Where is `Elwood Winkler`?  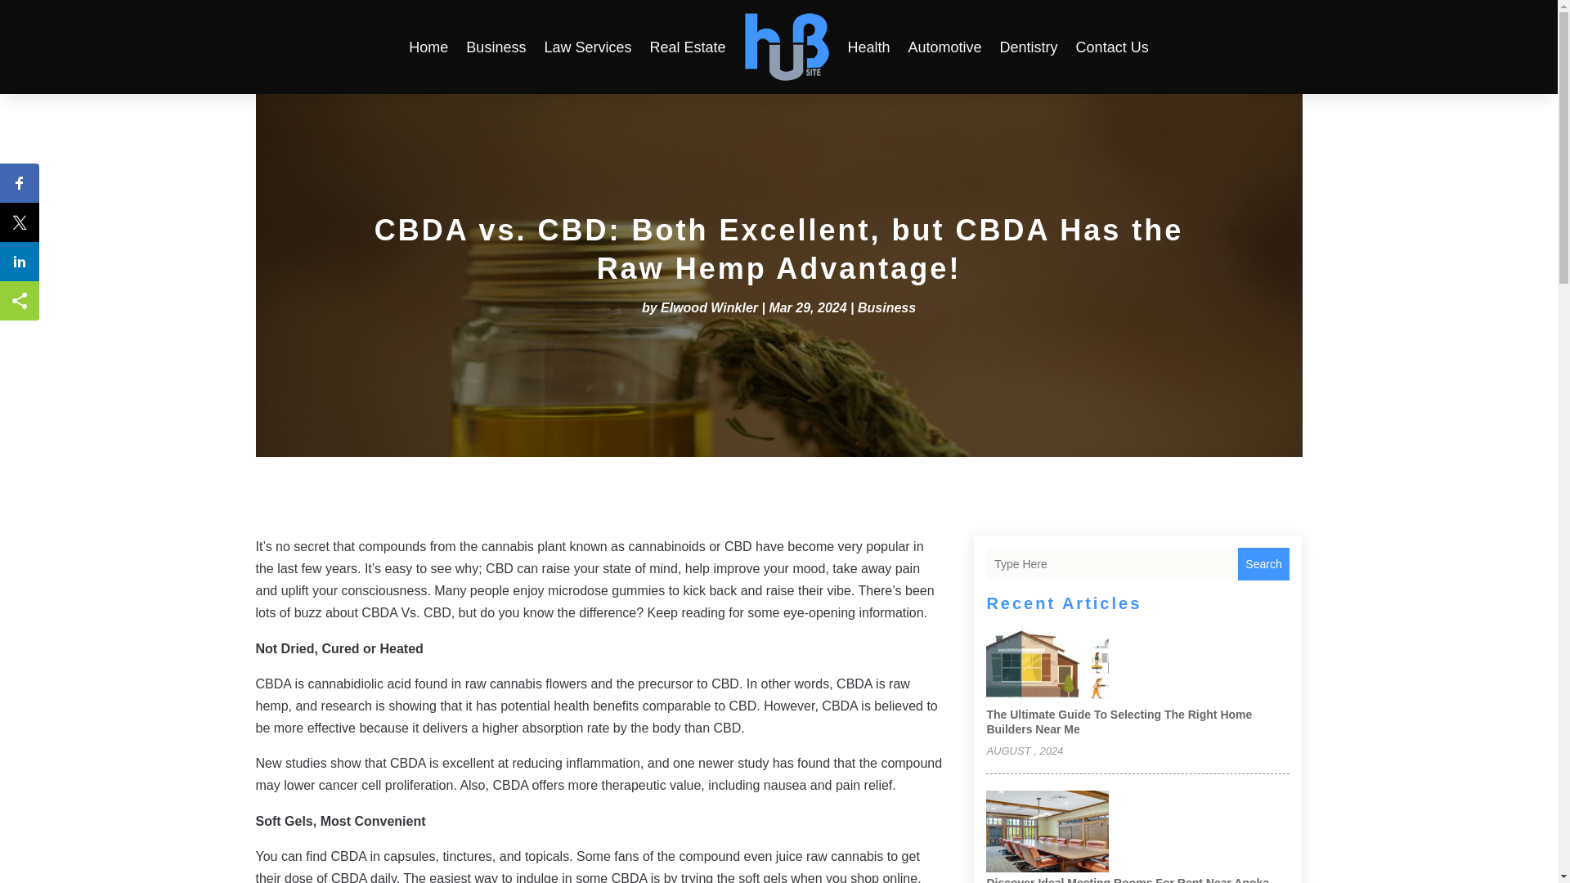 Elwood Winkler is located at coordinates (710, 307).